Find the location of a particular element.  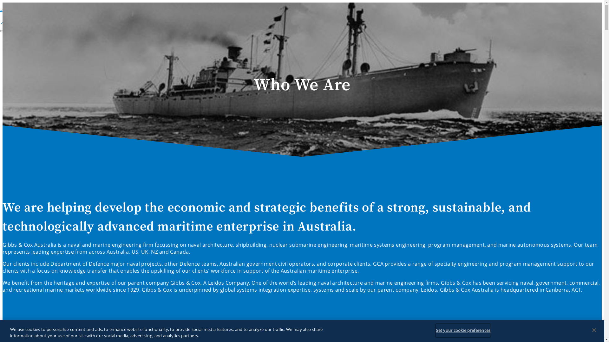

Set your cookie preferences is located at coordinates (463, 331).